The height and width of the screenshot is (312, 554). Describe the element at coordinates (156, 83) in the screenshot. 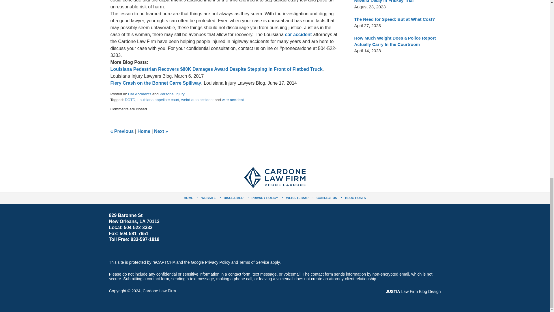

I see `Fiery Crash on the Bonnet Carre Spillway` at that location.